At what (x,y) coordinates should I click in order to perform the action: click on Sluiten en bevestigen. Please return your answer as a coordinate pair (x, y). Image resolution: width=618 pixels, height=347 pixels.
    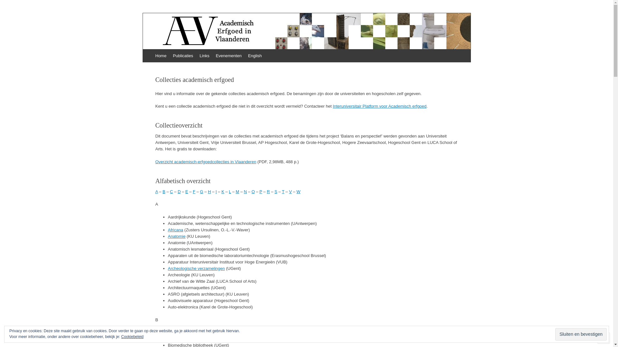
    Looking at the image, I should click on (581, 334).